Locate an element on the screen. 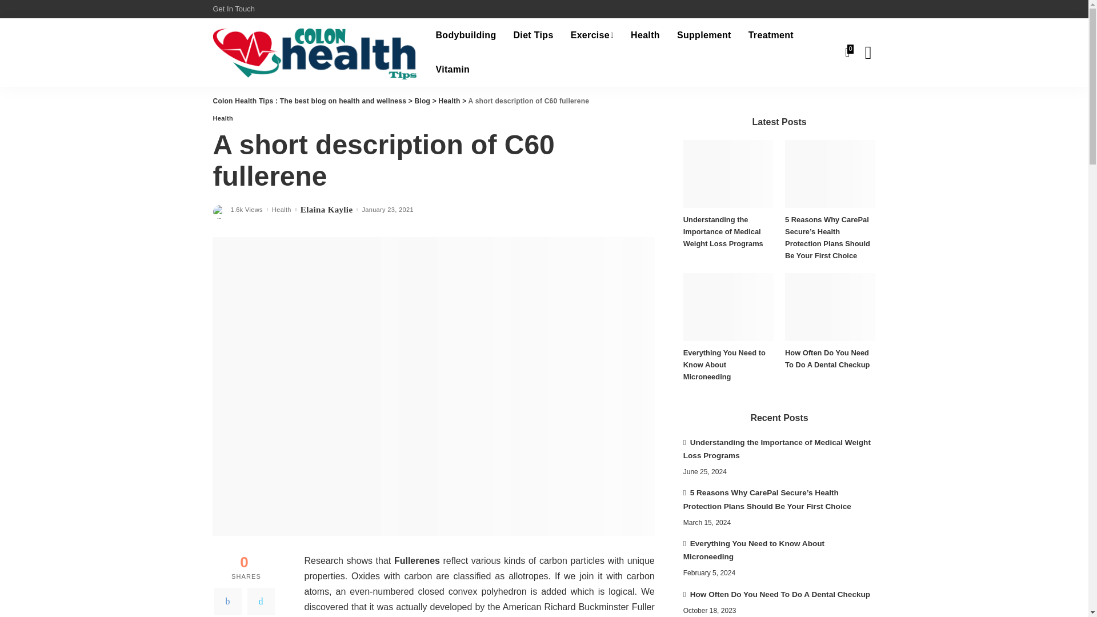 This screenshot has width=1097, height=617. Vitamin is located at coordinates (453, 70).